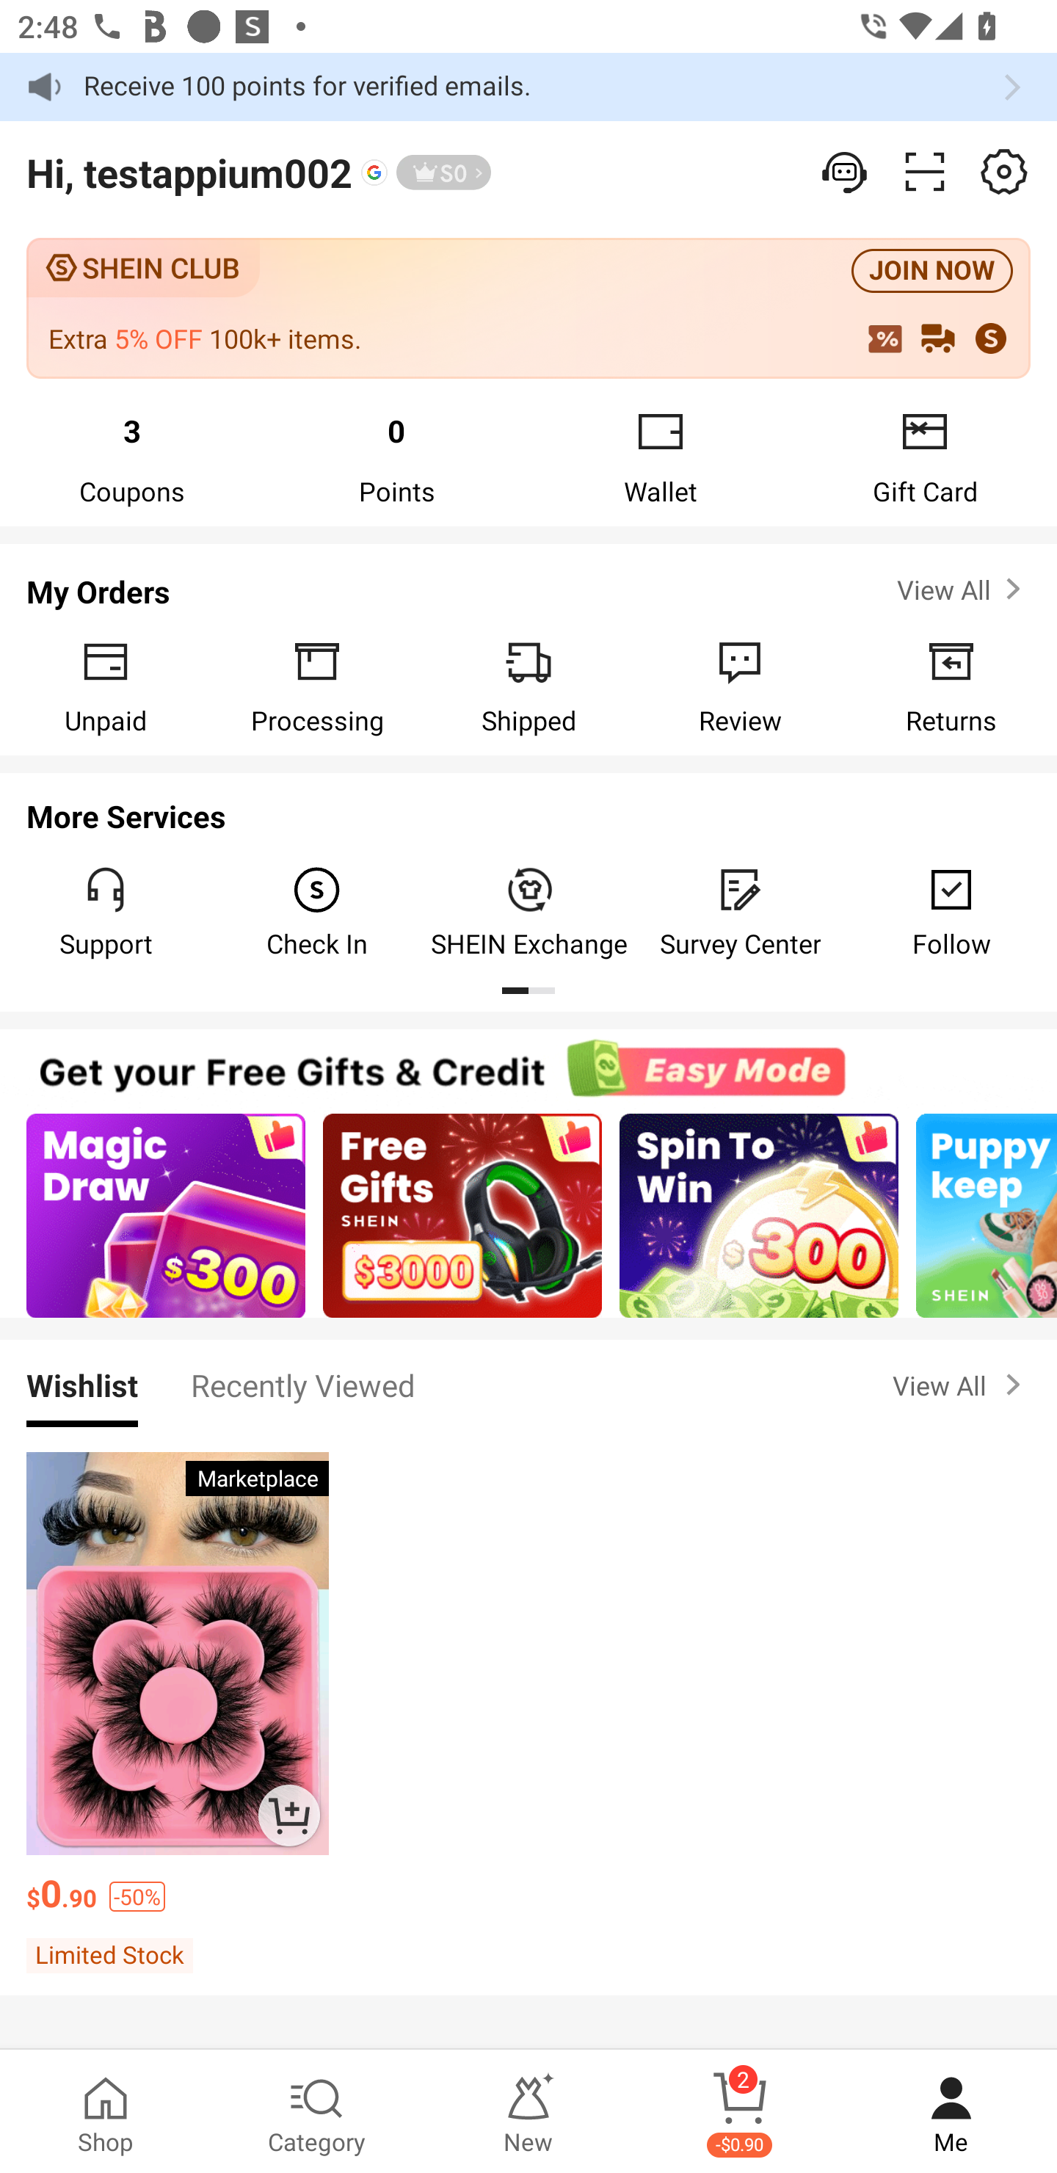 This screenshot has height=2173, width=1057. Describe the element at coordinates (951, 686) in the screenshot. I see `Returns` at that location.